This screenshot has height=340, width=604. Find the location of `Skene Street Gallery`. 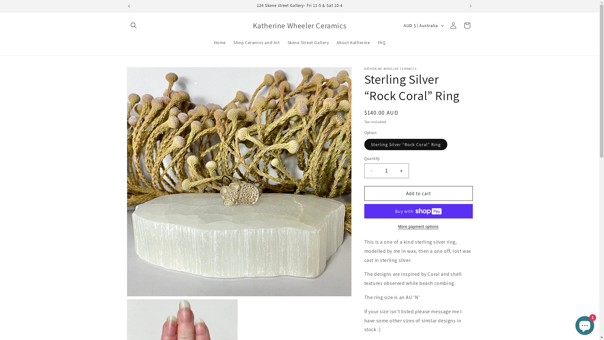

Skene Street Gallery is located at coordinates (308, 42).